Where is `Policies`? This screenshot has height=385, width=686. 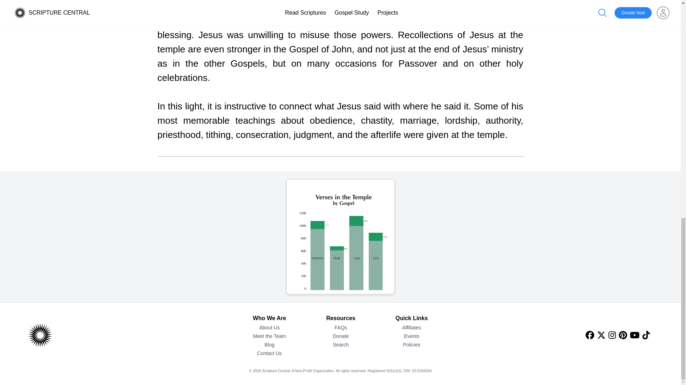 Policies is located at coordinates (412, 344).